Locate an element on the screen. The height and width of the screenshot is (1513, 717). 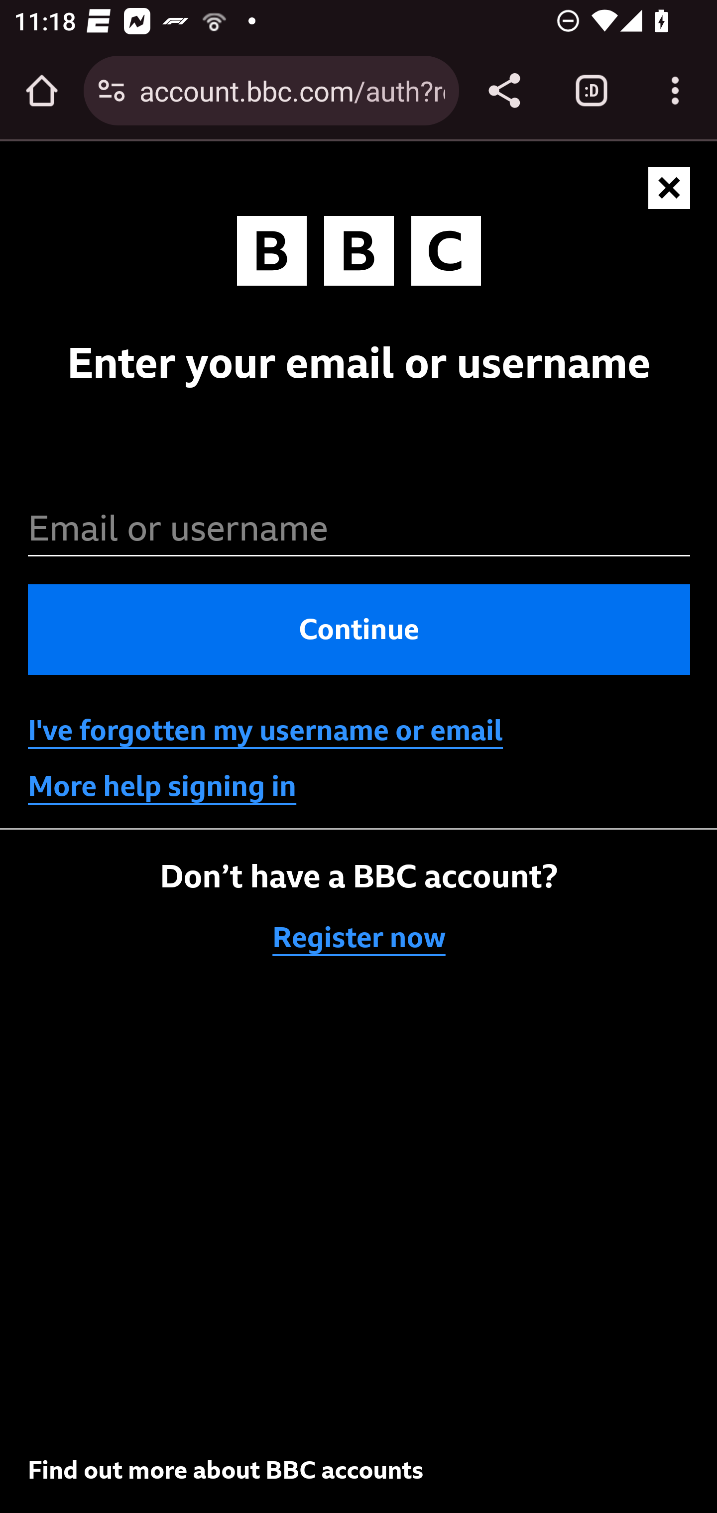
Share is located at coordinates (504, 91).